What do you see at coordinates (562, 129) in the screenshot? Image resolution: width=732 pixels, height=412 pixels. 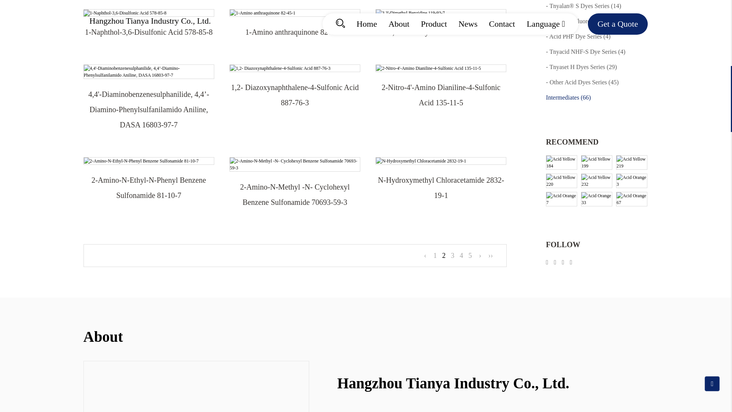 I see `Acid Orange 7` at bounding box center [562, 129].